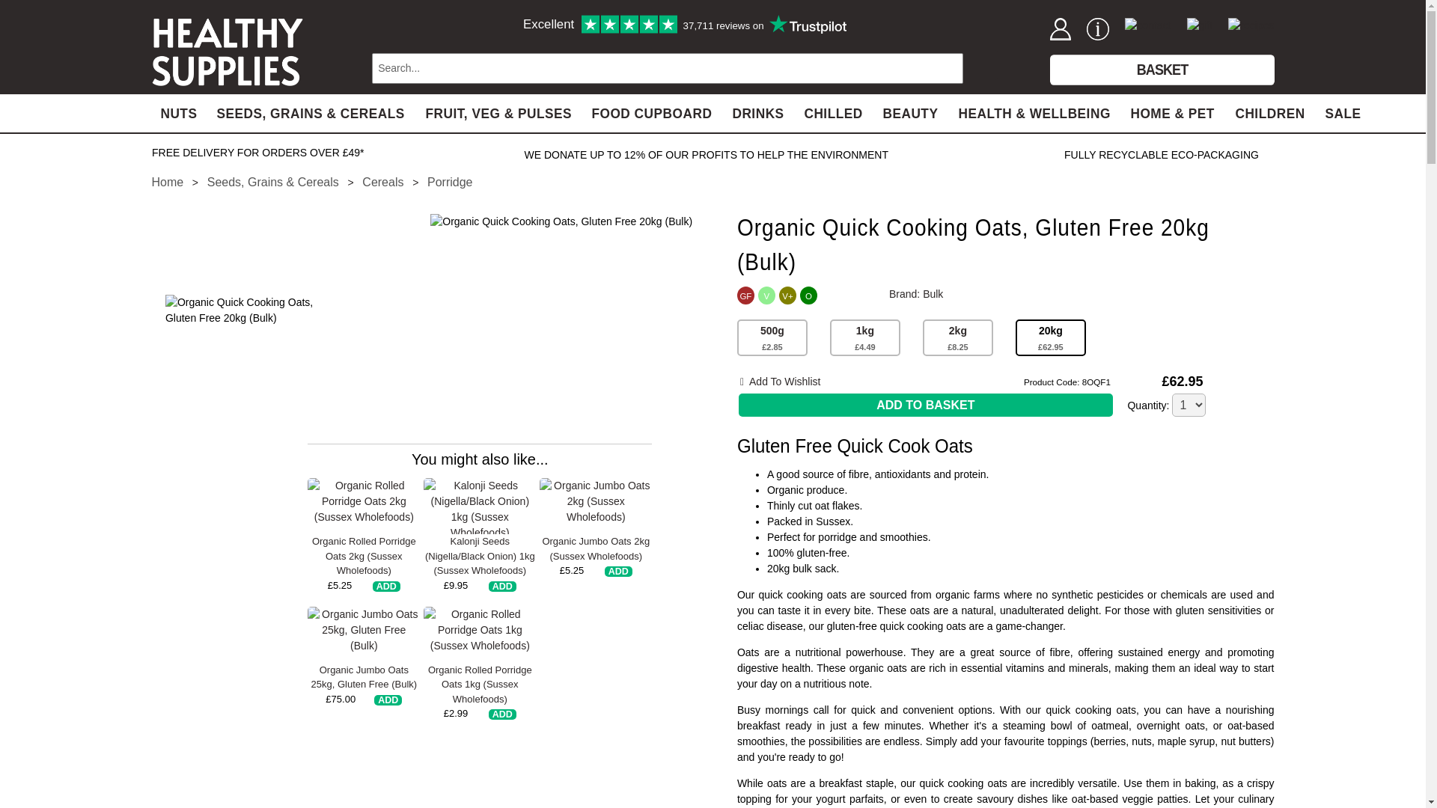  I want to click on Vegan, so click(787, 296).